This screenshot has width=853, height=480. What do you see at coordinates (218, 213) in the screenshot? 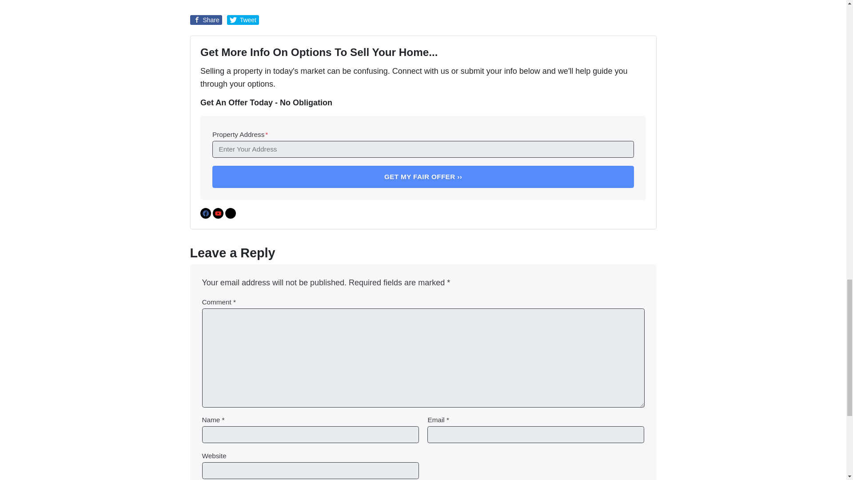
I see `YouTube` at bounding box center [218, 213].